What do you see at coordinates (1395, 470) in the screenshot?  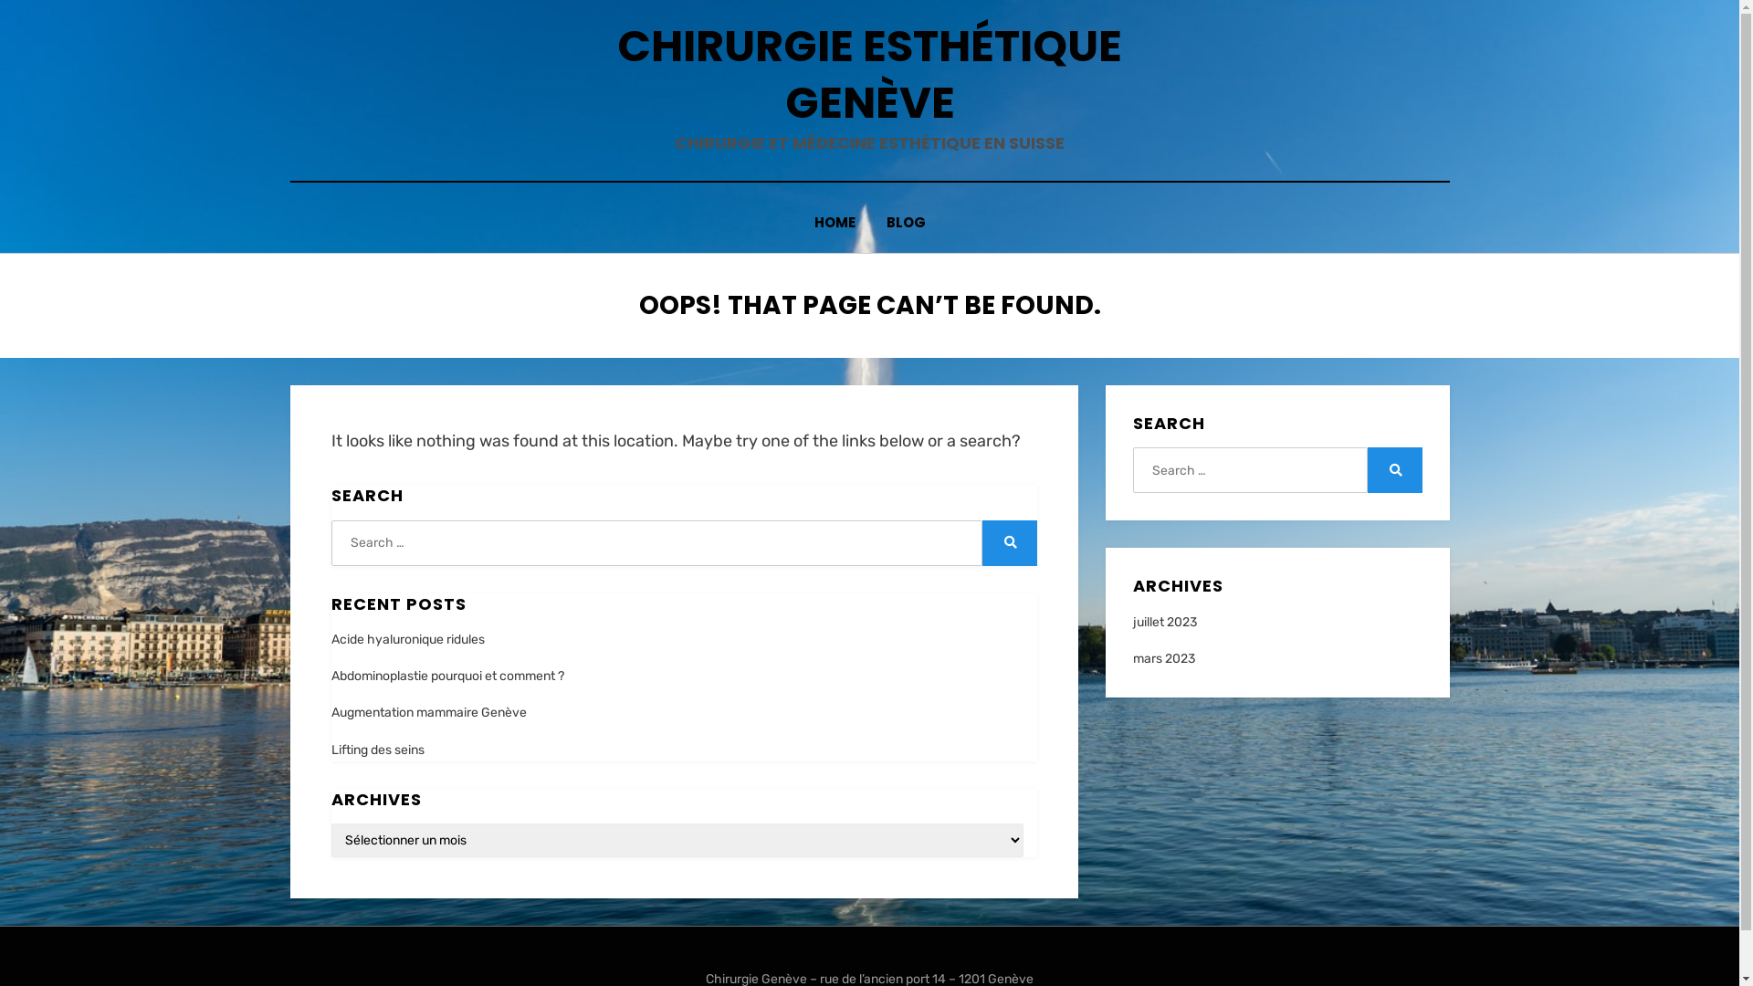 I see `Search` at bounding box center [1395, 470].